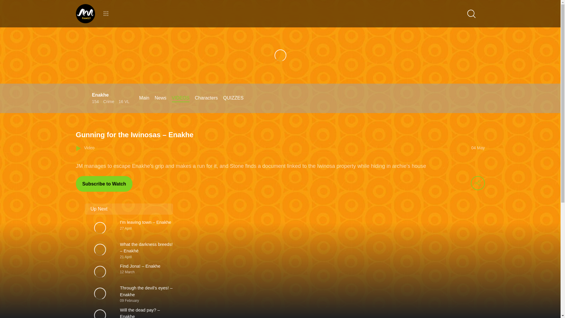  Describe the element at coordinates (206, 98) in the screenshot. I see `Characters` at that location.